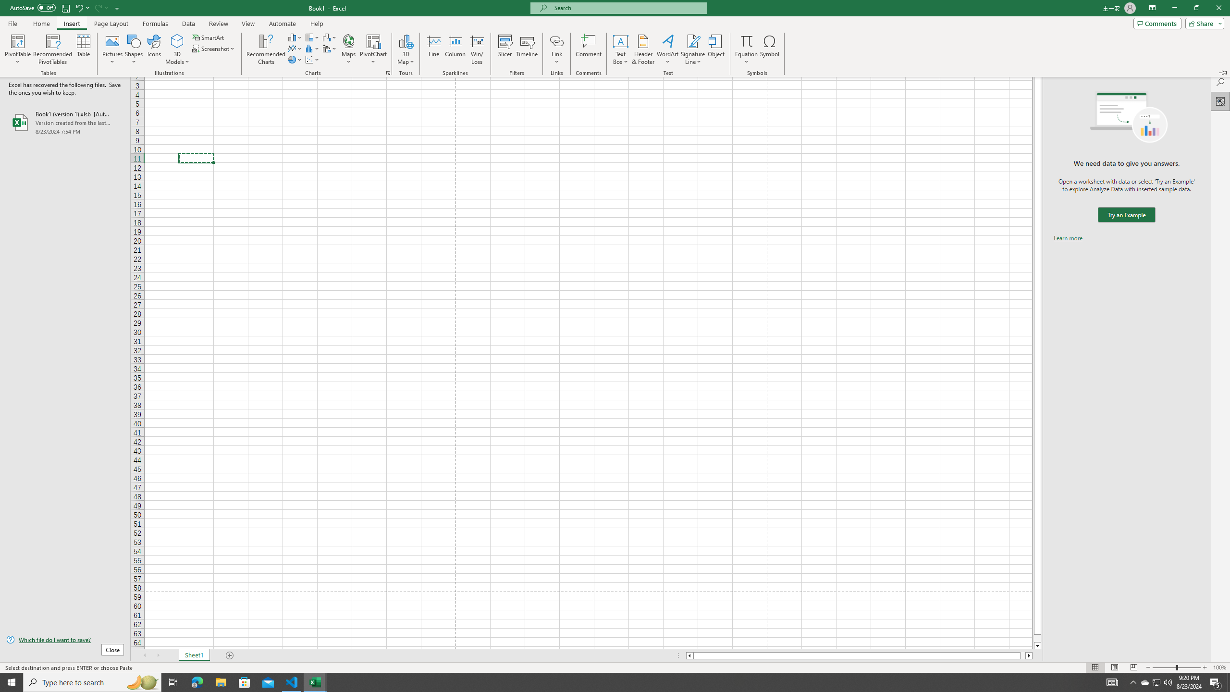  What do you see at coordinates (315, 682) in the screenshot?
I see `Excel - 2 running windows` at bounding box center [315, 682].